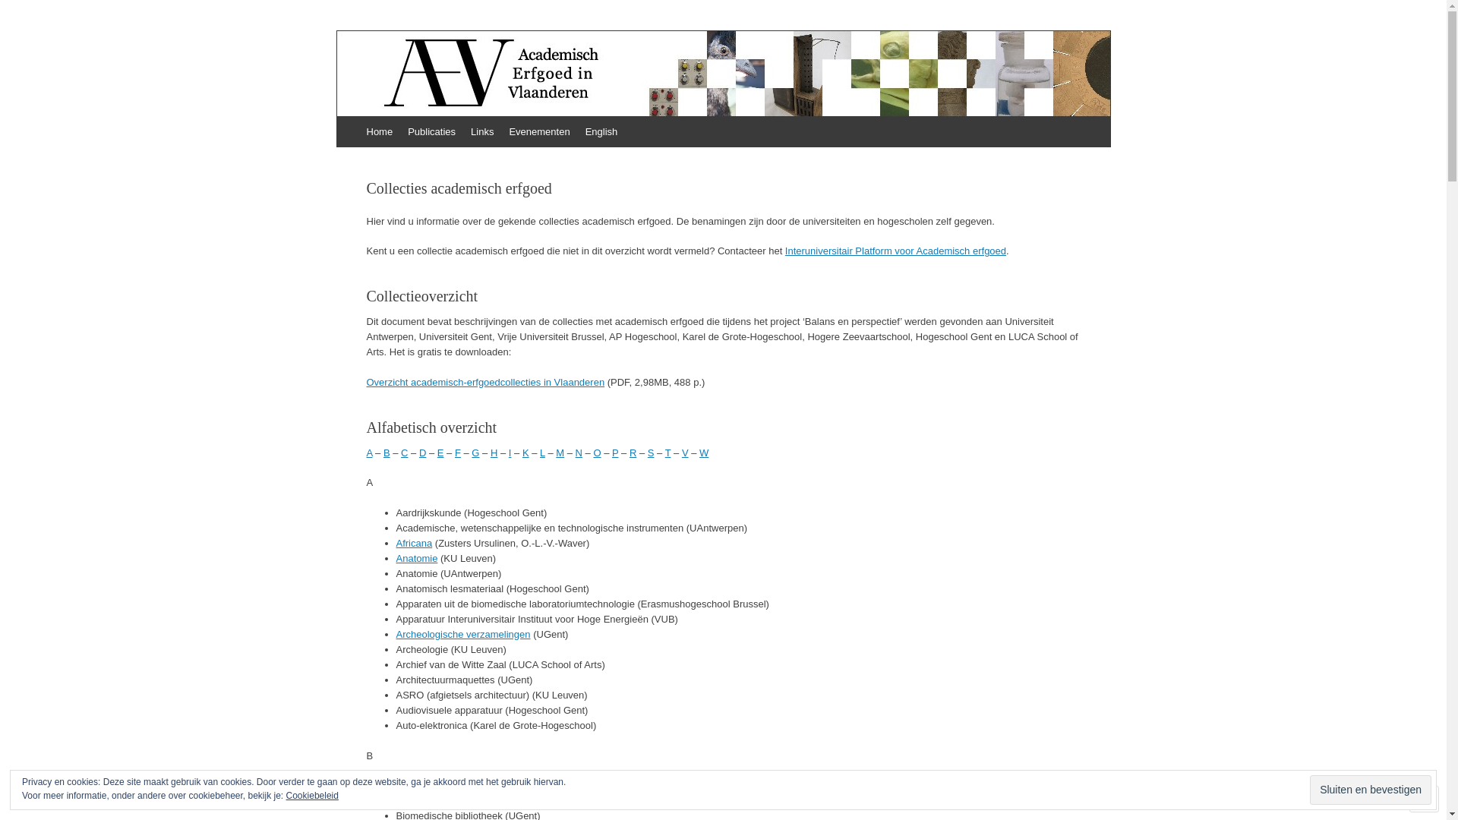 This screenshot has height=820, width=1458. Describe the element at coordinates (525, 453) in the screenshot. I see `K` at that location.